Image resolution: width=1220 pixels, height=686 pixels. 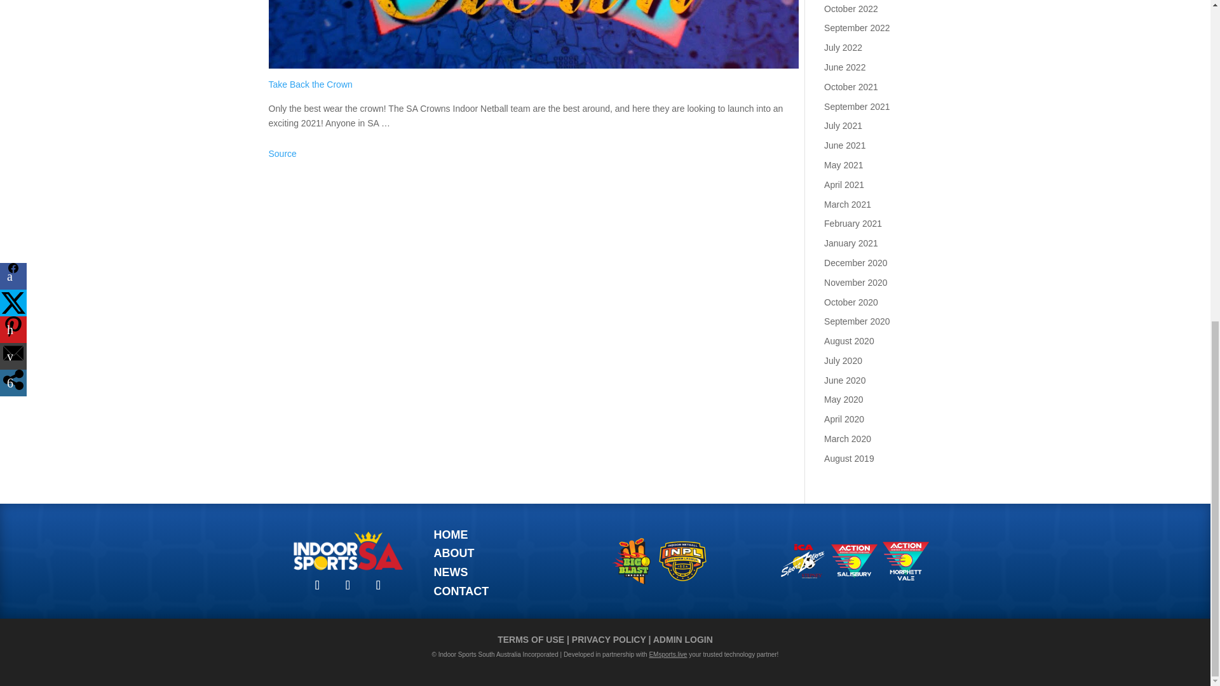 What do you see at coordinates (905, 562) in the screenshot?
I see `Morphett Vale` at bounding box center [905, 562].